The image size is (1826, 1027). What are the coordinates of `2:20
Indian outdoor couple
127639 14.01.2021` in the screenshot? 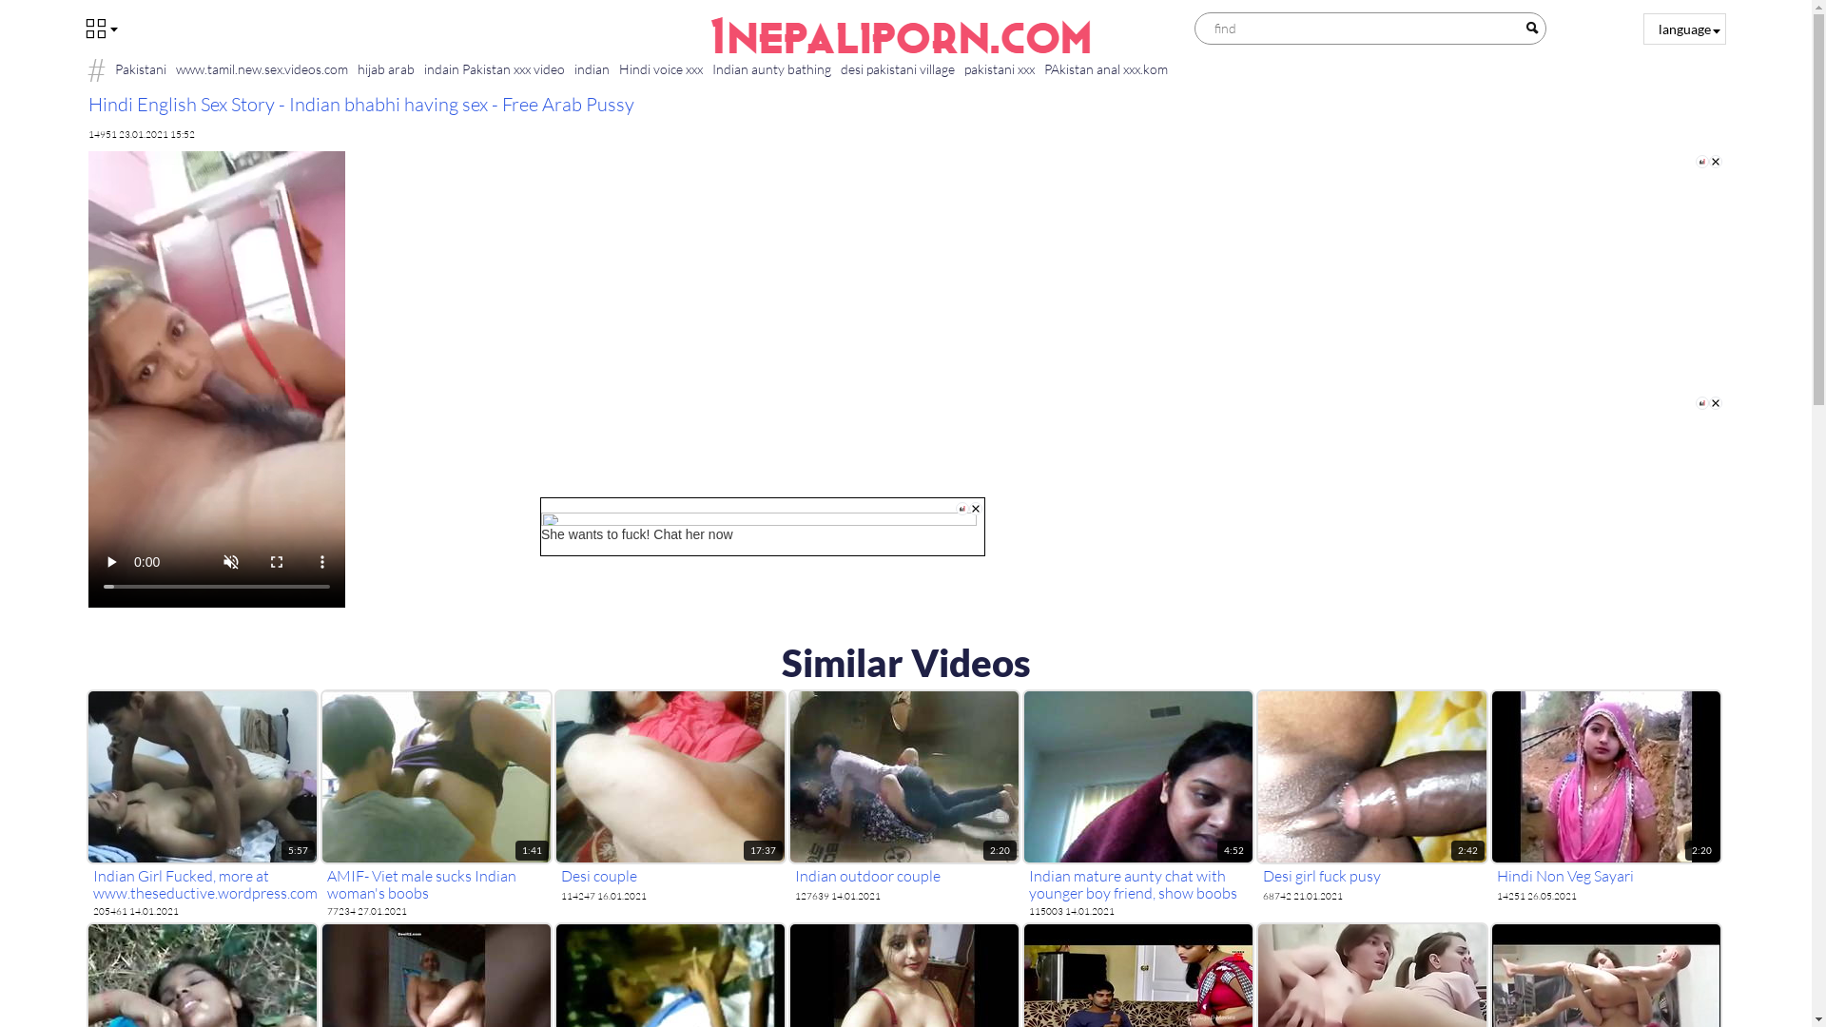 It's located at (903, 797).